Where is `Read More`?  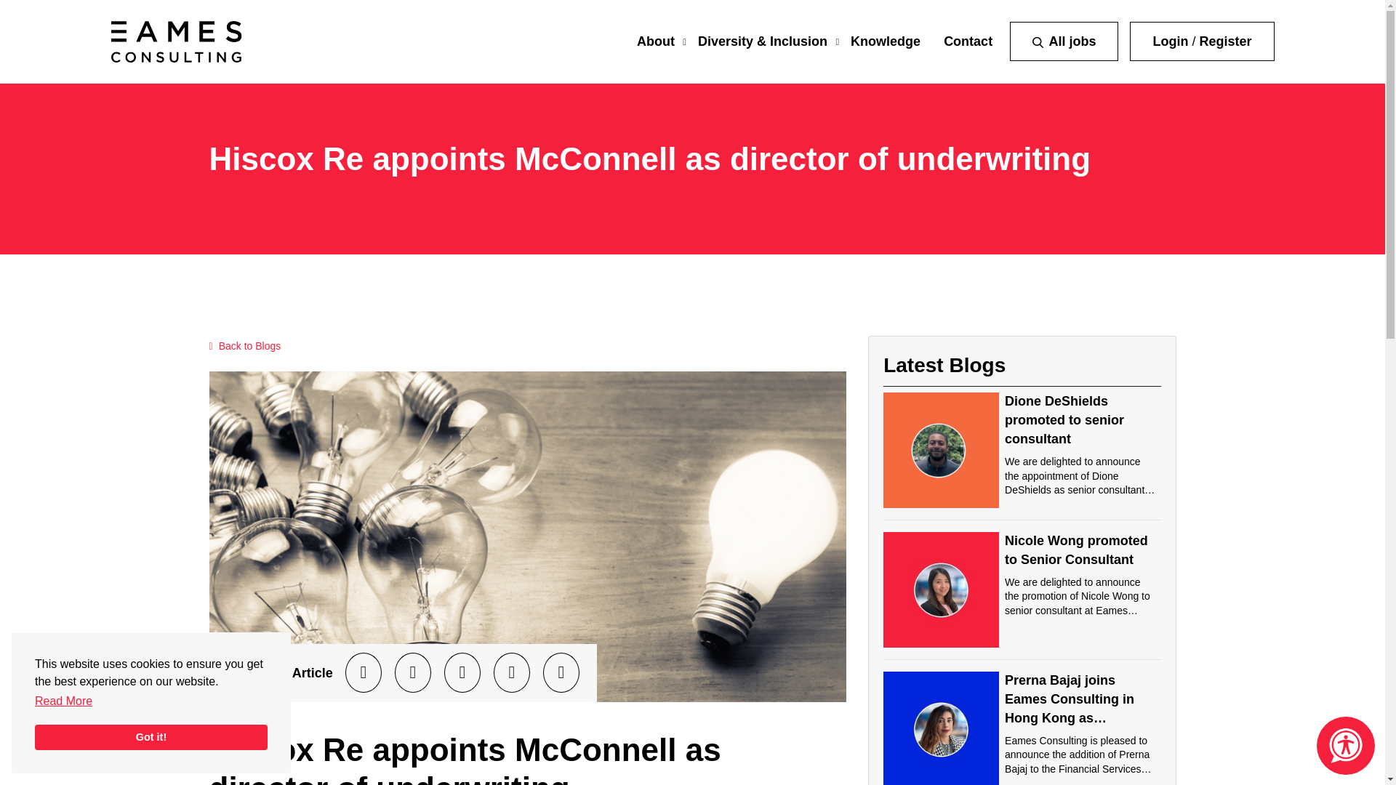
Read More is located at coordinates (63, 701).